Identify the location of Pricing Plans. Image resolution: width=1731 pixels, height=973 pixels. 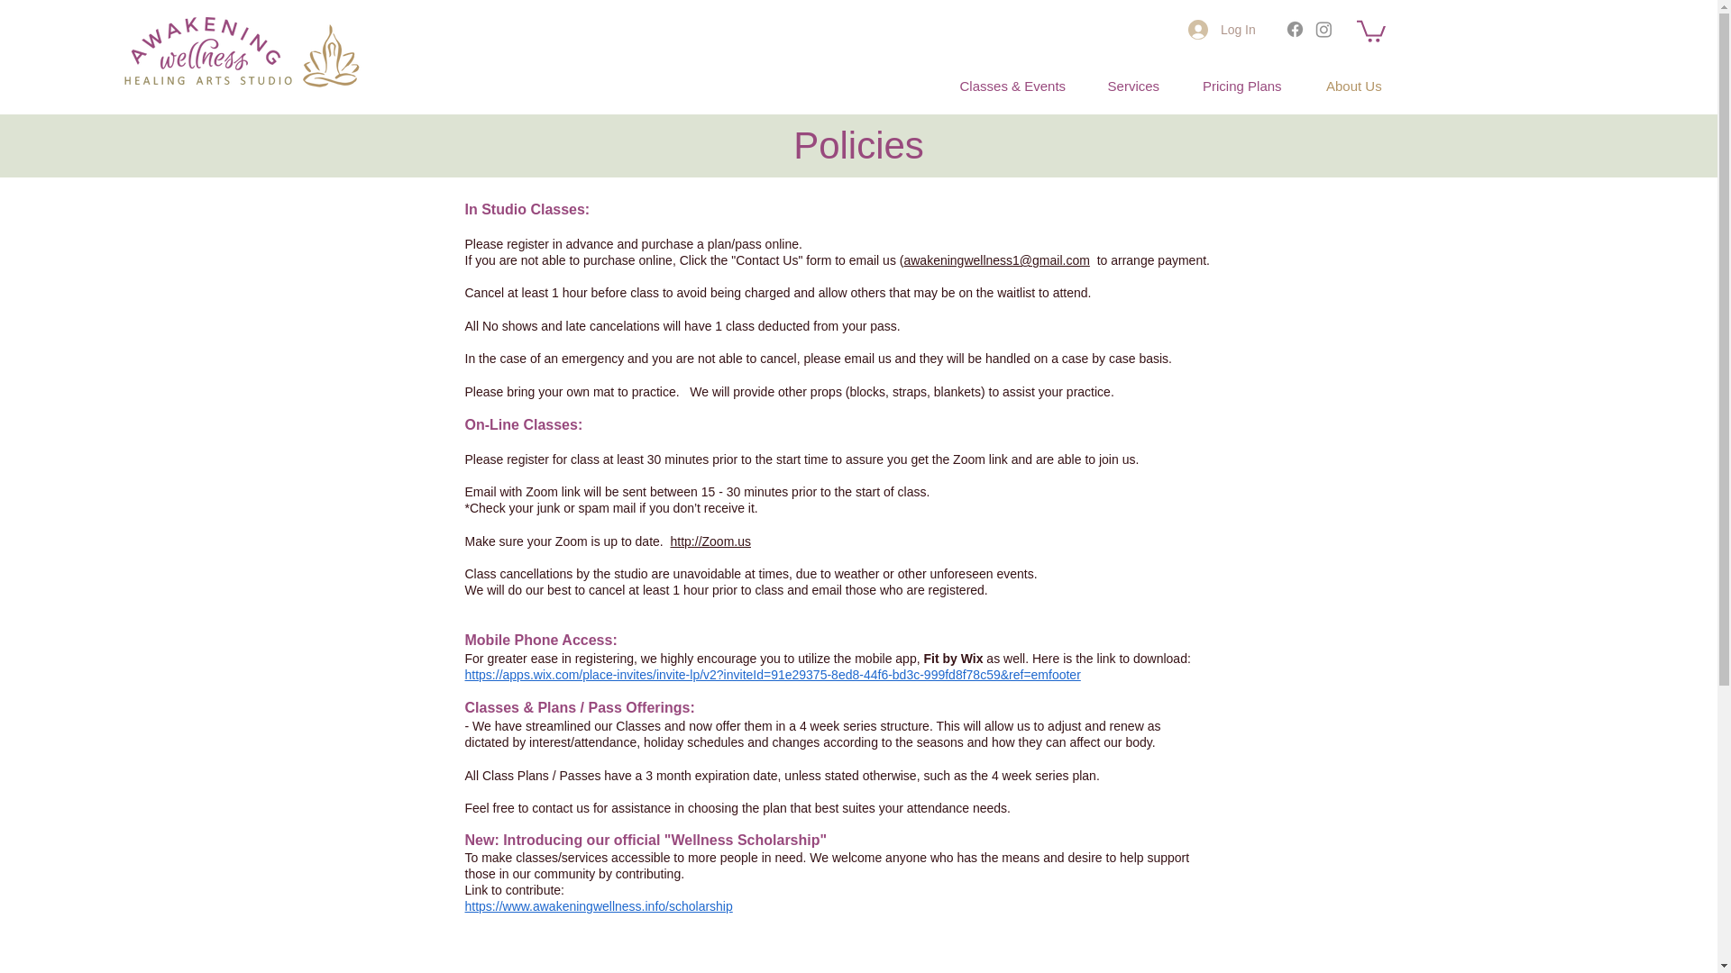
(1241, 86).